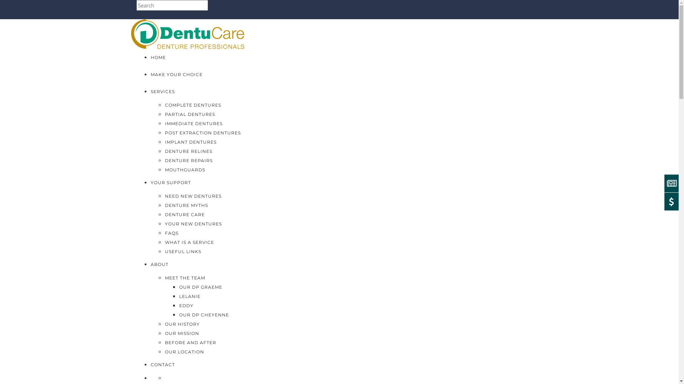 This screenshot has height=384, width=684. What do you see at coordinates (176, 75) in the screenshot?
I see `MAKE YOUR CHOICE` at bounding box center [176, 75].